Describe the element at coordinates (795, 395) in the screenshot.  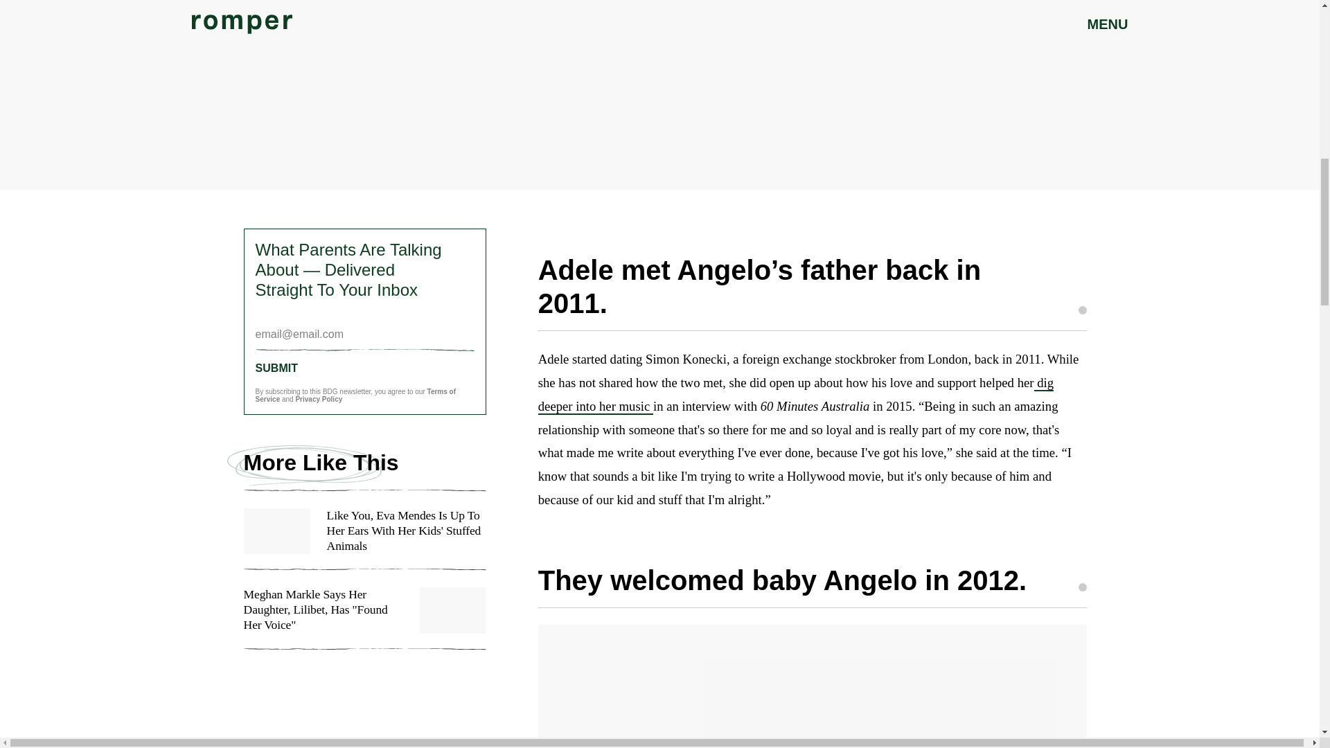
I see `dig deeper into her music` at that location.